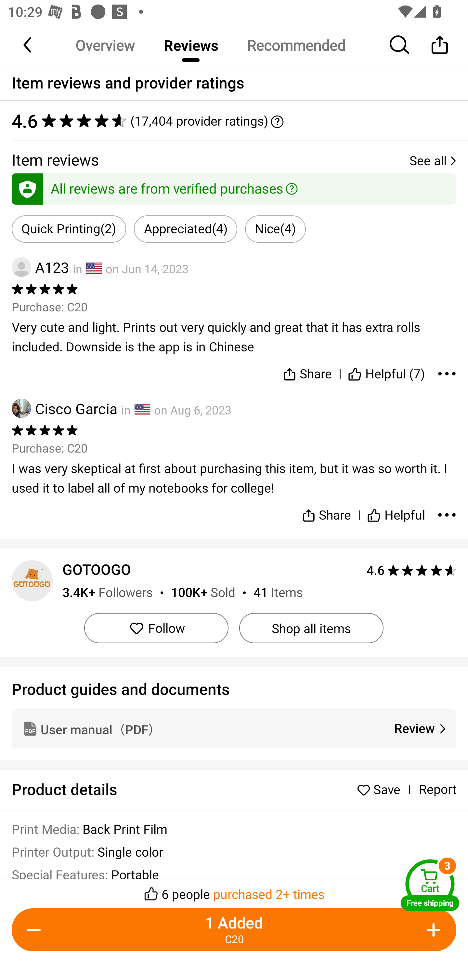 Image resolution: width=468 pixels, height=963 pixels. Describe the element at coordinates (381, 789) in the screenshot. I see ` Save` at that location.